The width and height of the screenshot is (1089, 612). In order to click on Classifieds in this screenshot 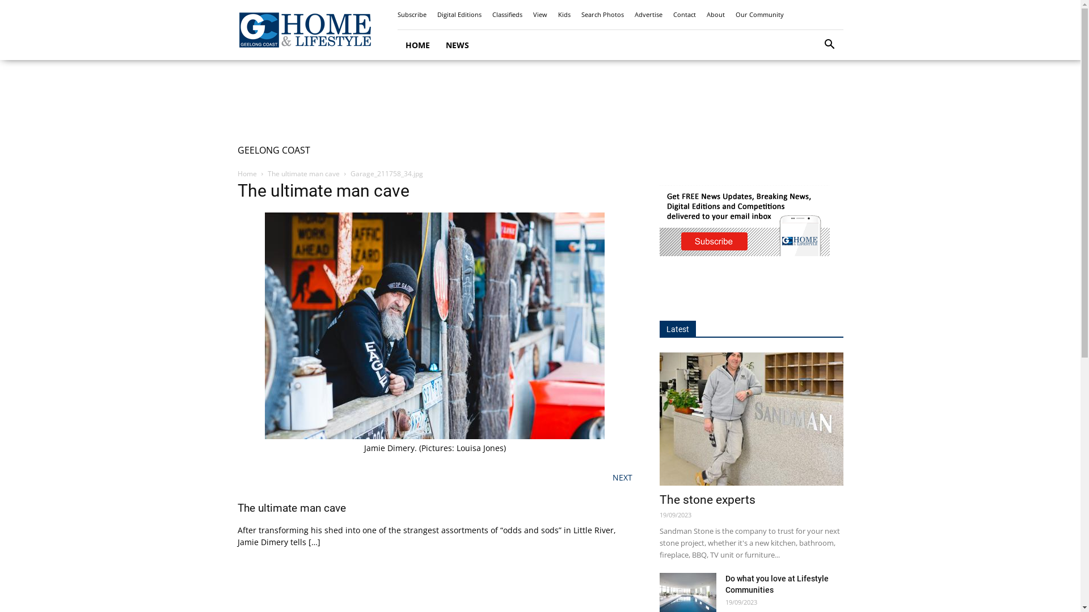, I will do `click(507, 15)`.